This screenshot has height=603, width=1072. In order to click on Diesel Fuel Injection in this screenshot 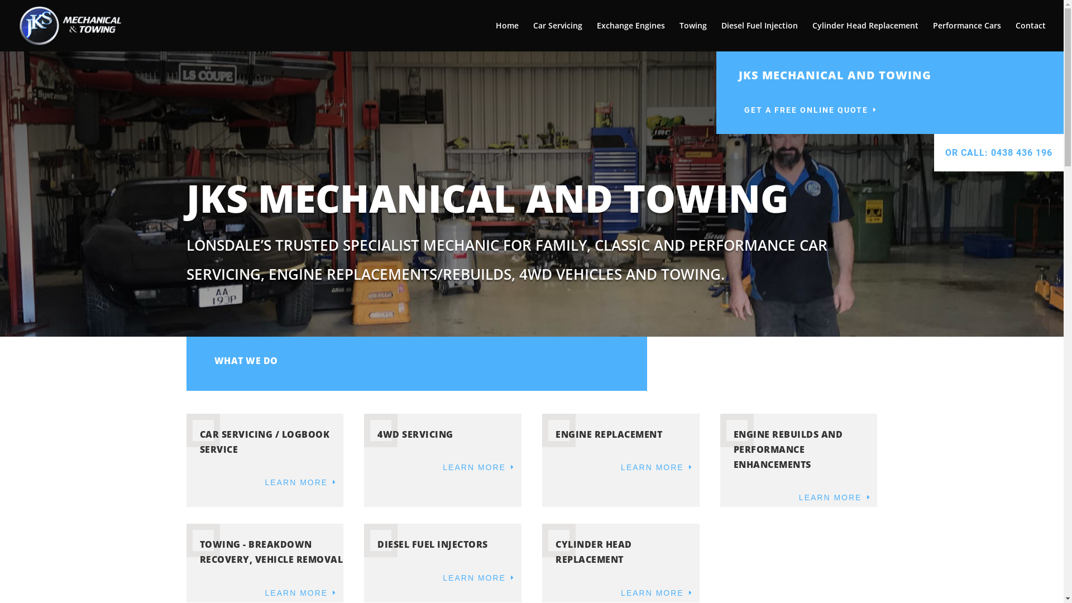, I will do `click(759, 36)`.